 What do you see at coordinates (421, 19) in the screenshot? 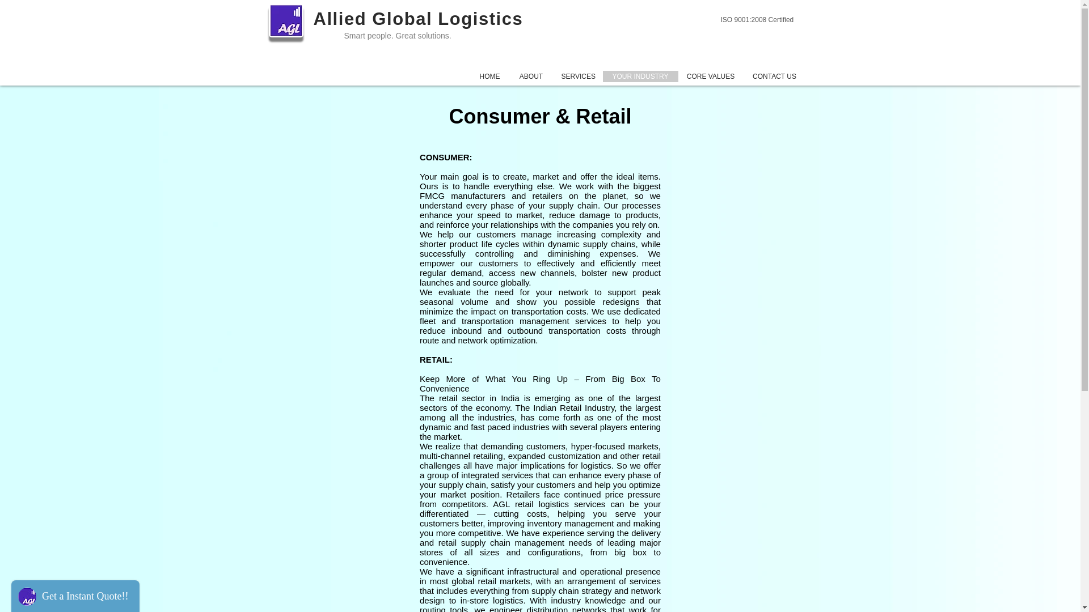
I see `Allied Global Logistics ` at bounding box center [421, 19].